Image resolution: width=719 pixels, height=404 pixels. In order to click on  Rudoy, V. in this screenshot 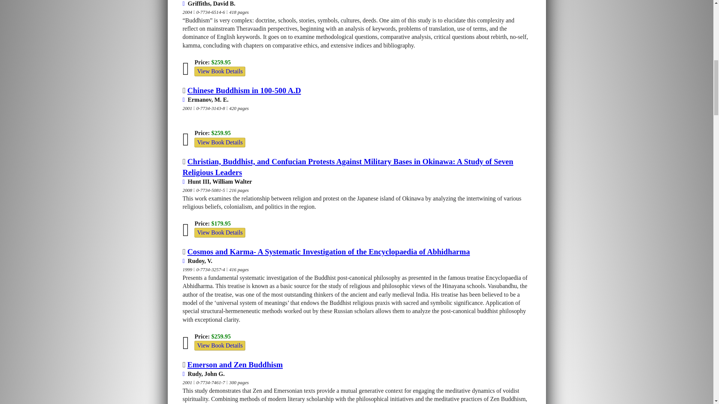, I will do `click(198, 261)`.